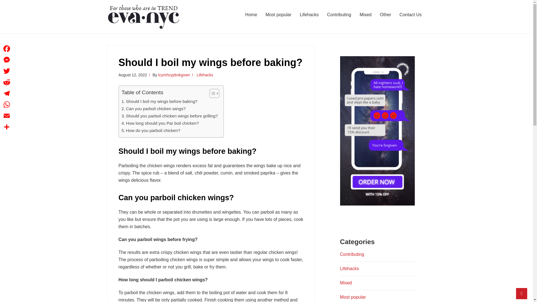 The image size is (537, 302). Describe the element at coordinates (346, 283) in the screenshot. I see `Mixed` at that location.